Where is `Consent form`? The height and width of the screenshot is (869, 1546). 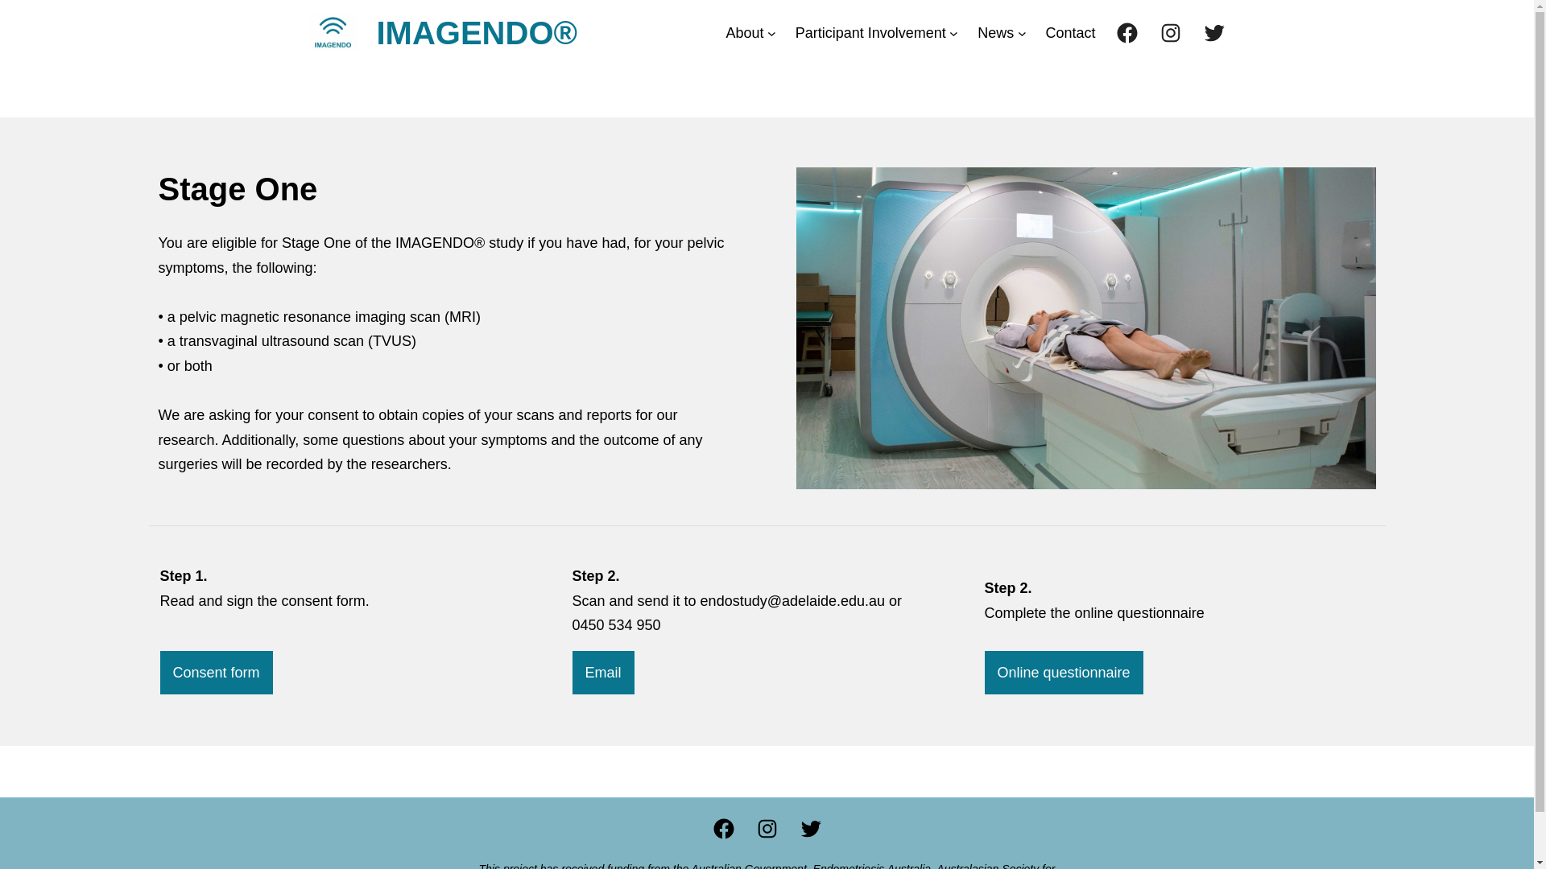 Consent form is located at coordinates (216, 673).